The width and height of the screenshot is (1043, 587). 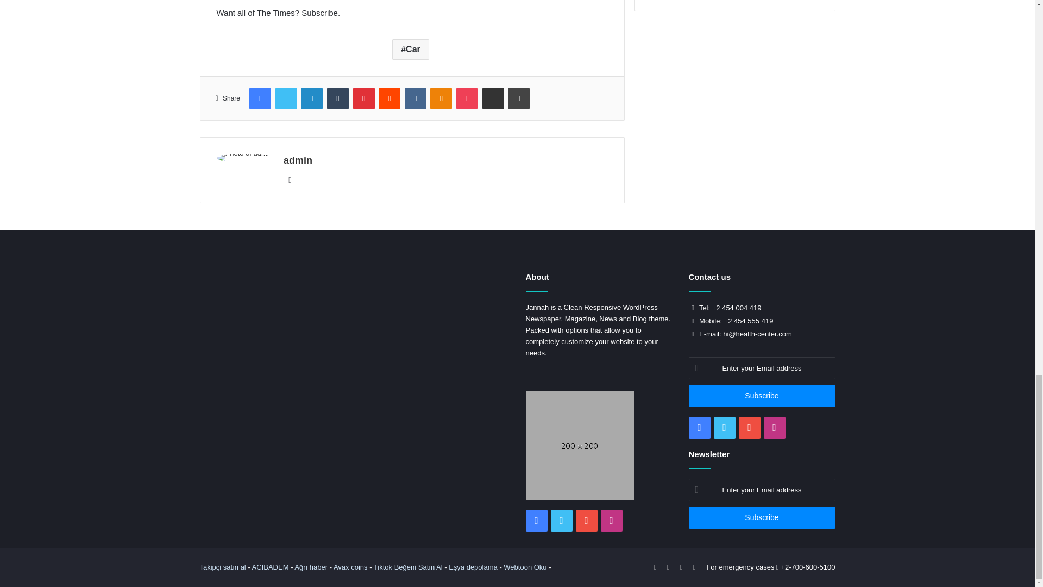 I want to click on Car, so click(x=410, y=49).